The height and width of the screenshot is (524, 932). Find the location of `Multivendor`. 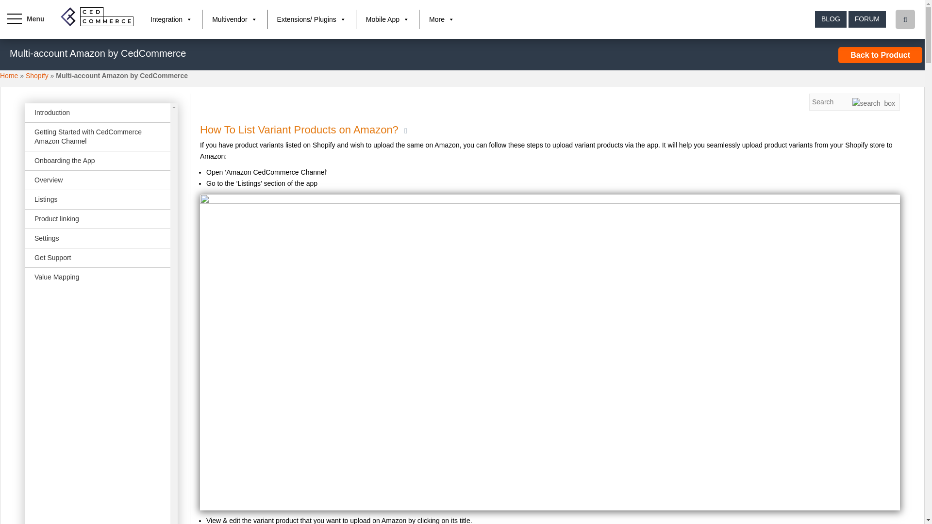

Multivendor is located at coordinates (234, 19).